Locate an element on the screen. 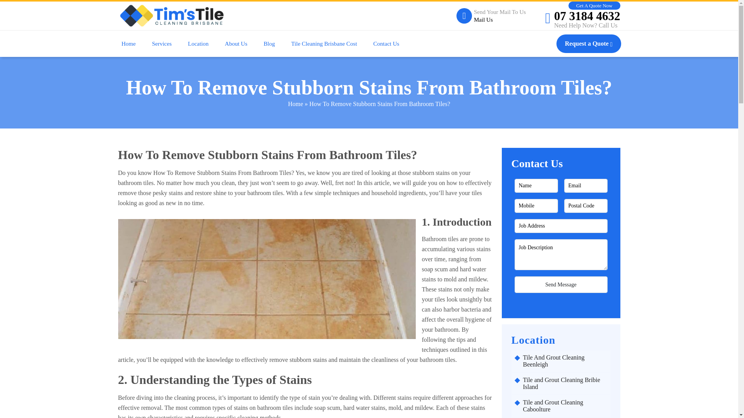 Image resolution: width=744 pixels, height=418 pixels. Contact Us is located at coordinates (386, 44).